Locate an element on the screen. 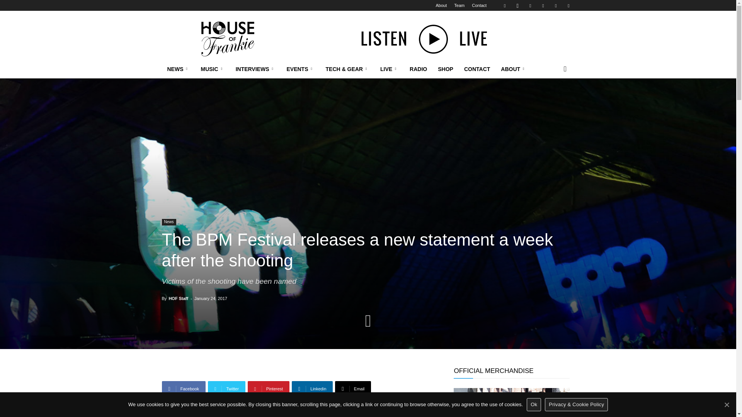 The height and width of the screenshot is (417, 742). Instagram is located at coordinates (517, 5).